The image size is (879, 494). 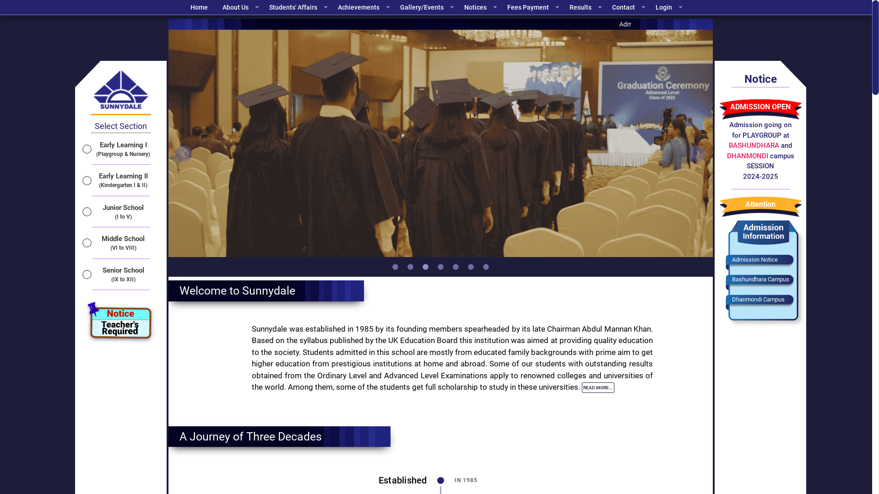 What do you see at coordinates (300, 7) in the screenshot?
I see `Students' Affairs
arrow_drop_down` at bounding box center [300, 7].